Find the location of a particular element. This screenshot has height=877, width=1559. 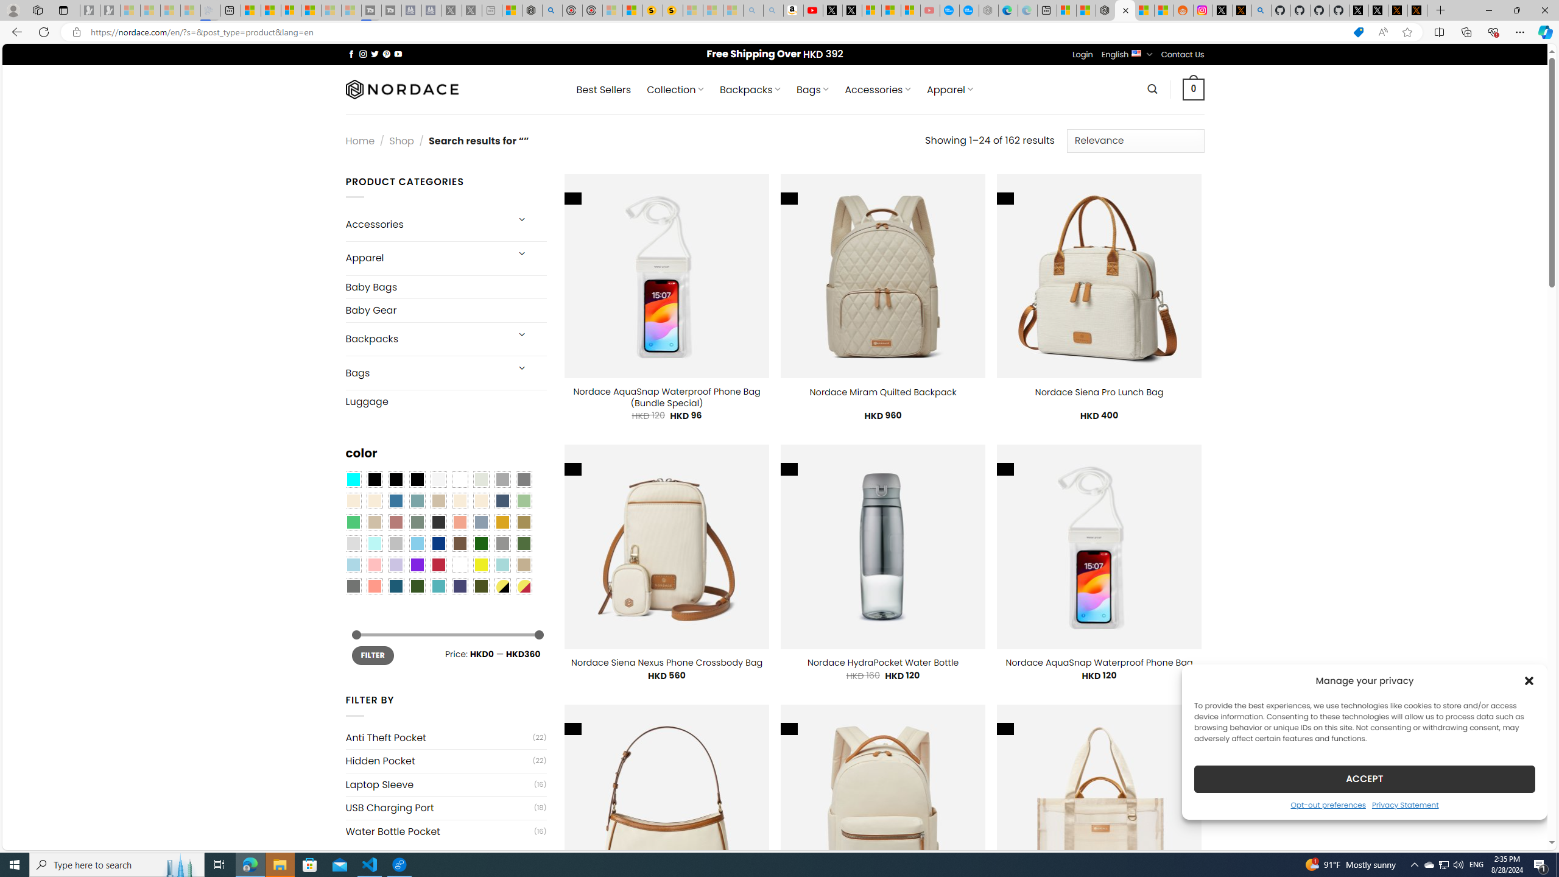

Ash Gray is located at coordinates (481, 479).